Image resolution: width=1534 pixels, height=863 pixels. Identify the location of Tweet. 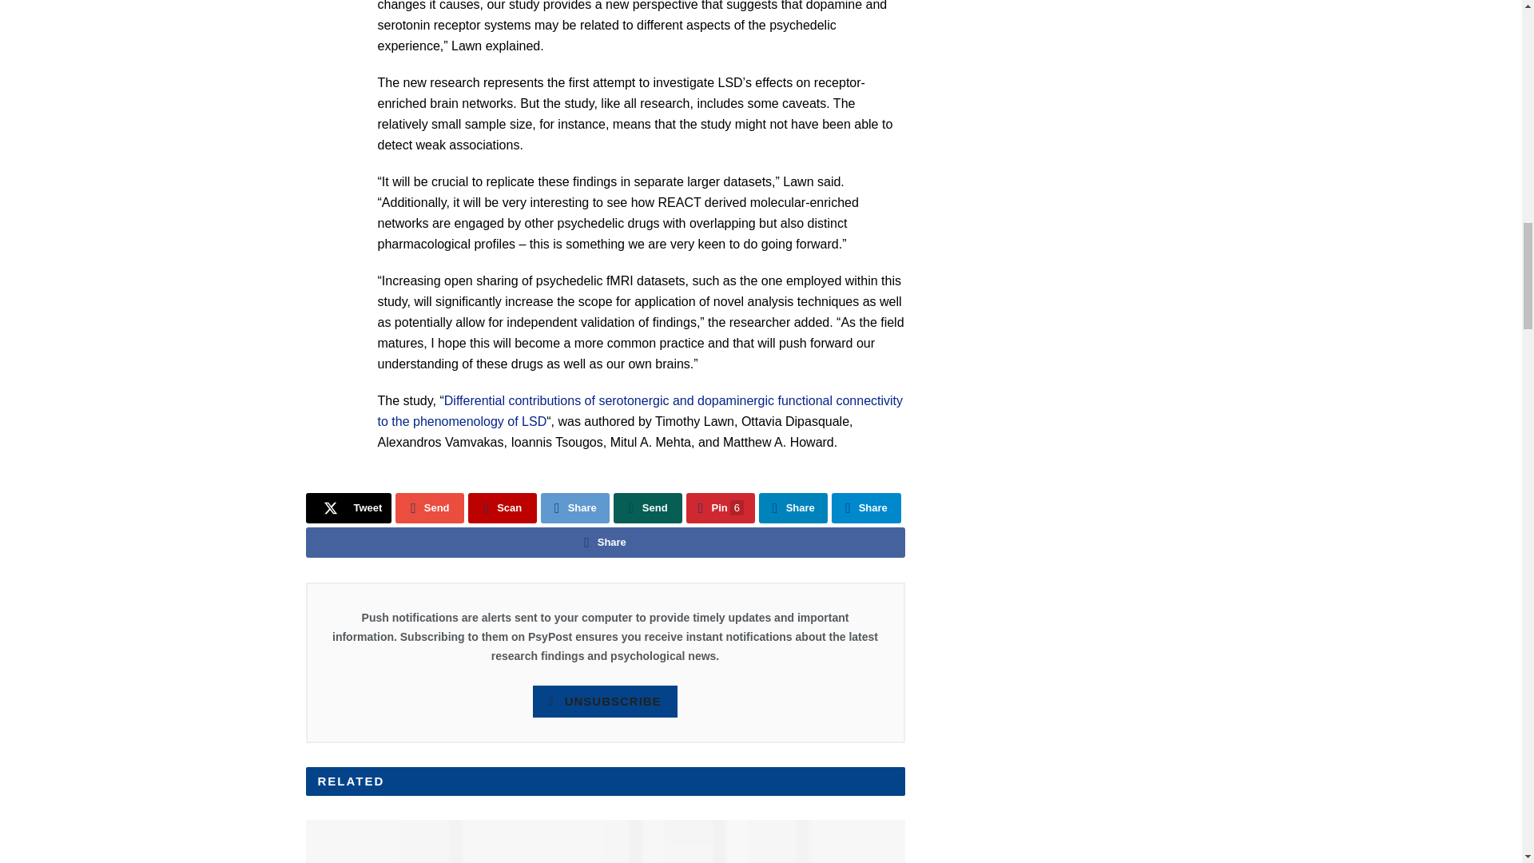
(348, 507).